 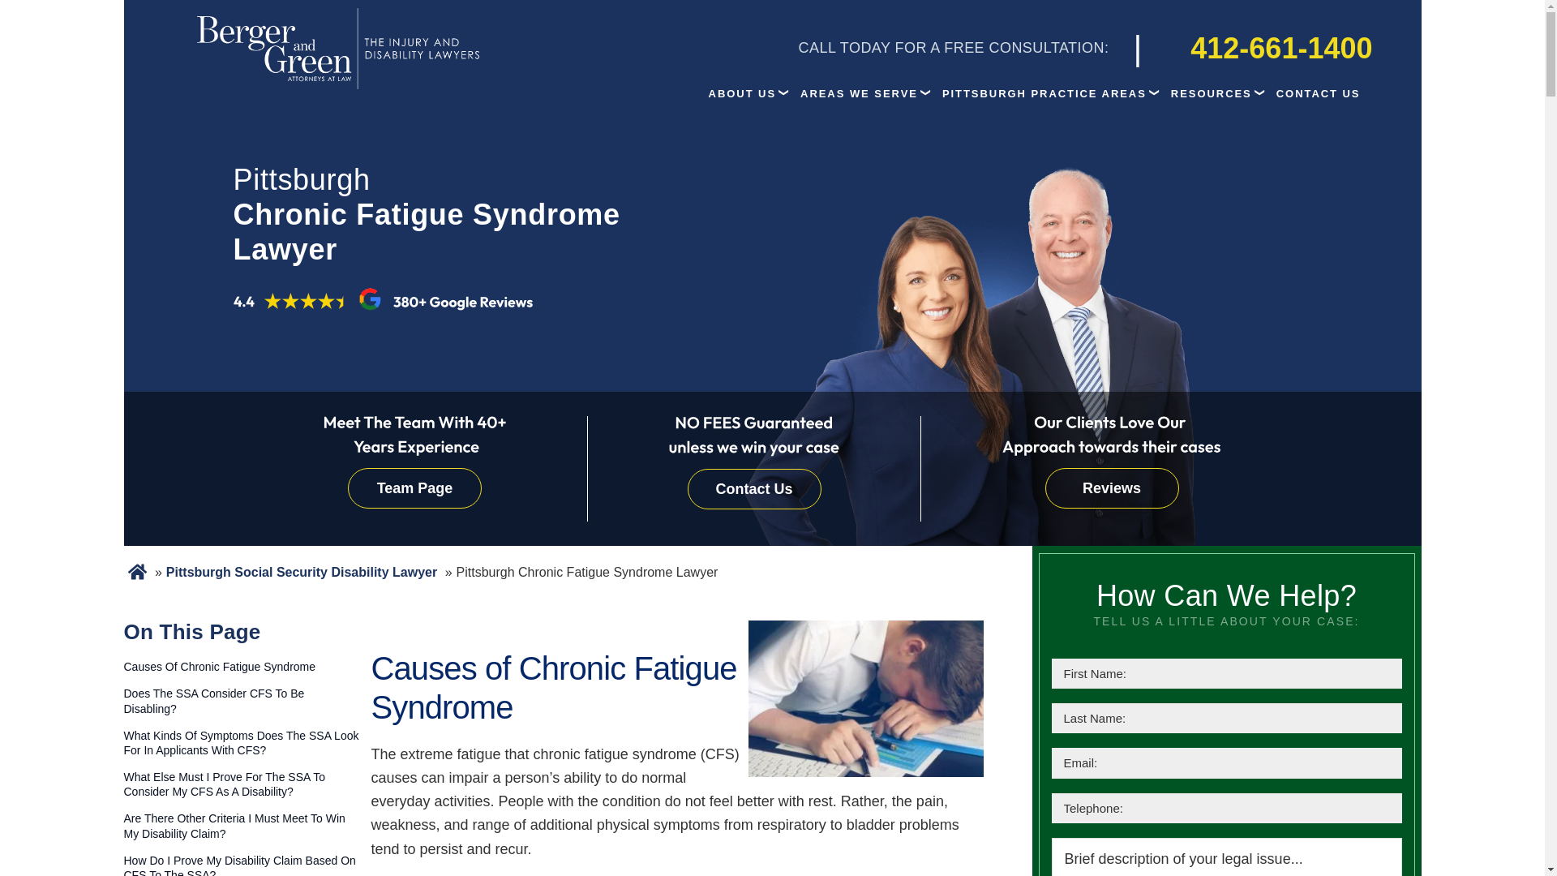 I want to click on AREAS WE SERVE, so click(x=858, y=93).